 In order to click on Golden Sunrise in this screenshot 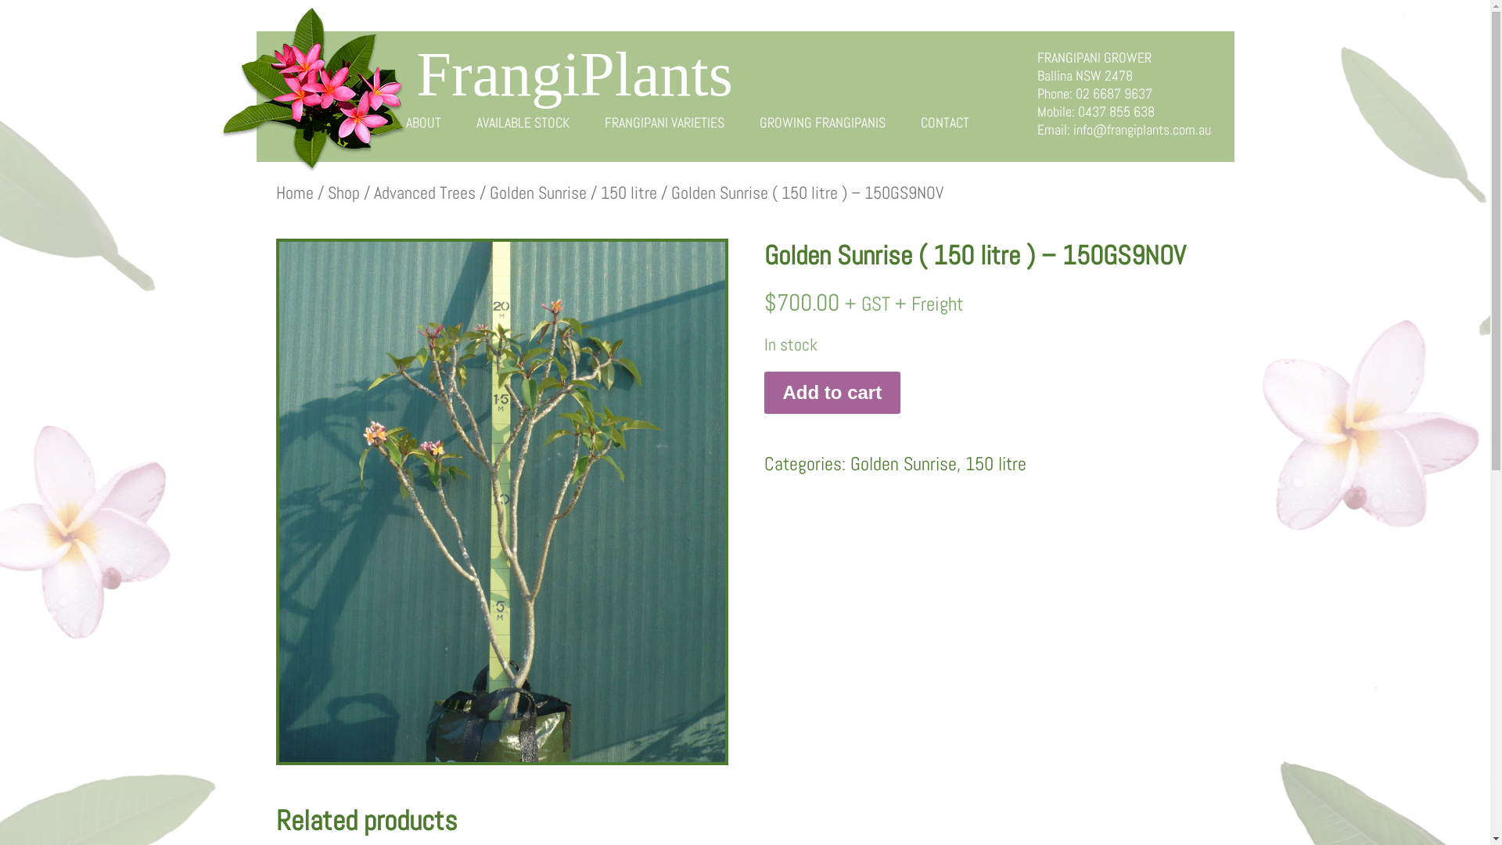, I will do `click(903, 463)`.